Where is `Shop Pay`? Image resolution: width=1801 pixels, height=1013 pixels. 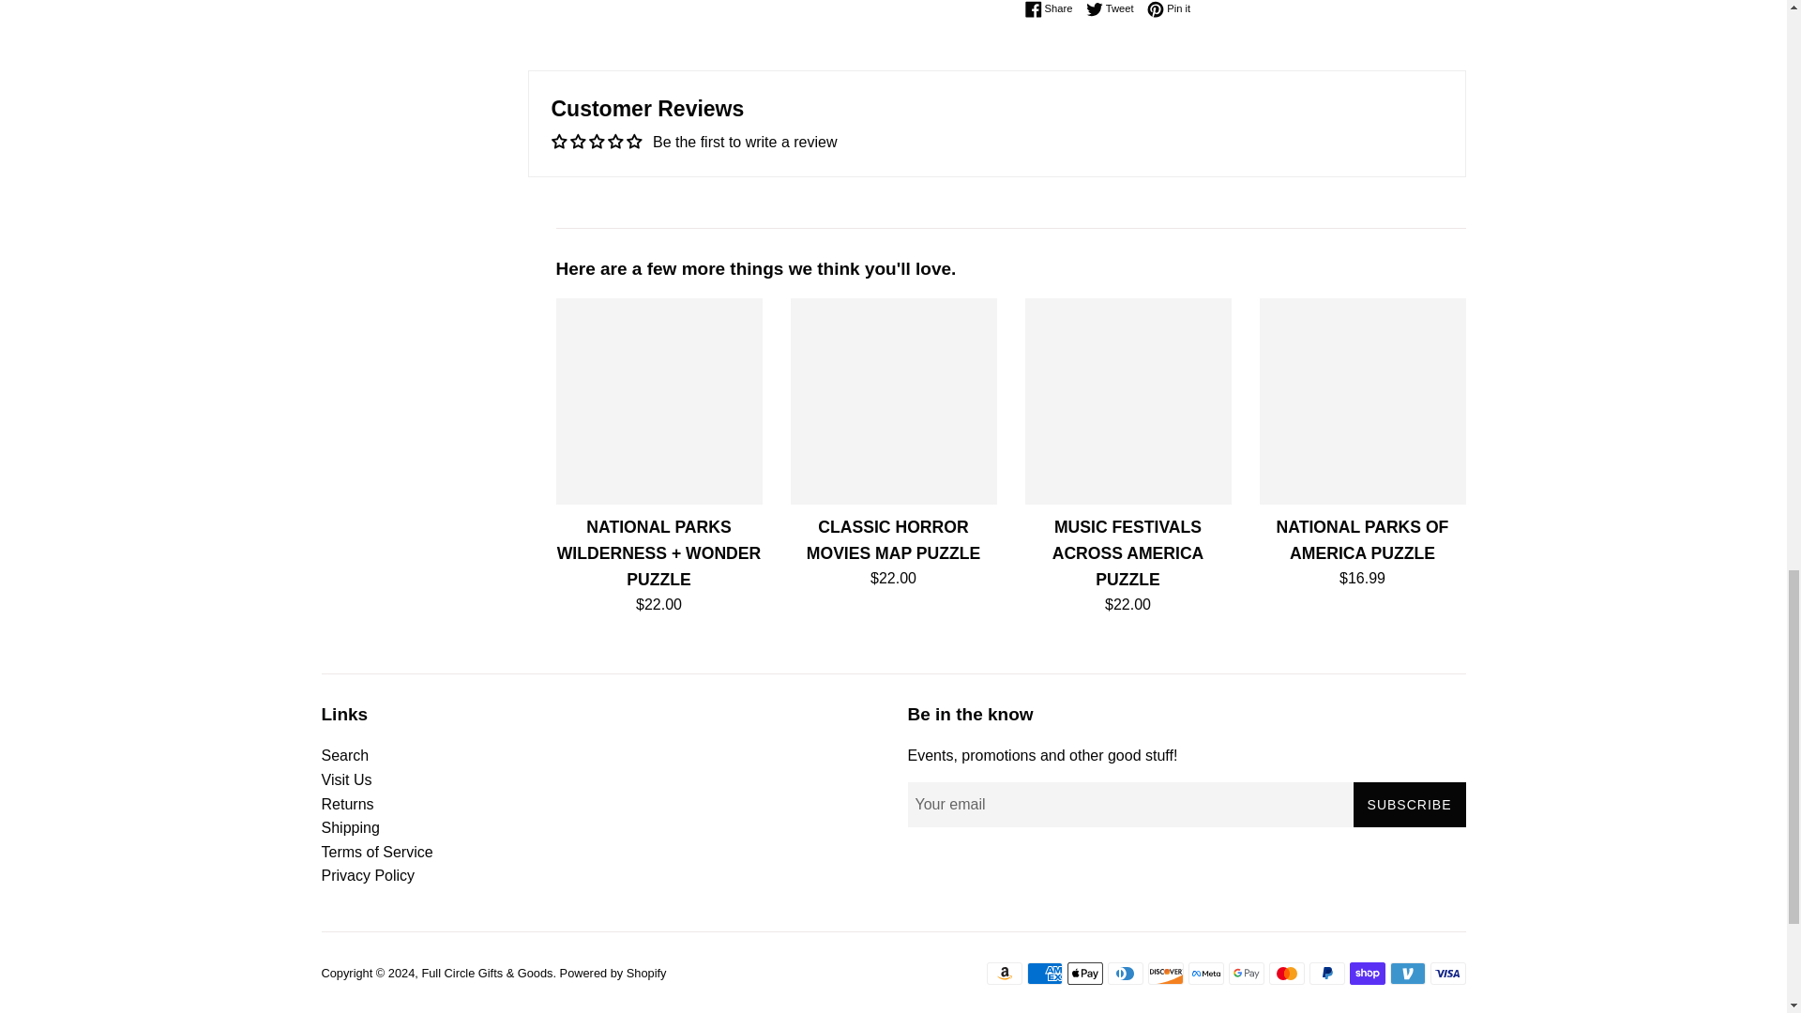 Shop Pay is located at coordinates (1367, 974).